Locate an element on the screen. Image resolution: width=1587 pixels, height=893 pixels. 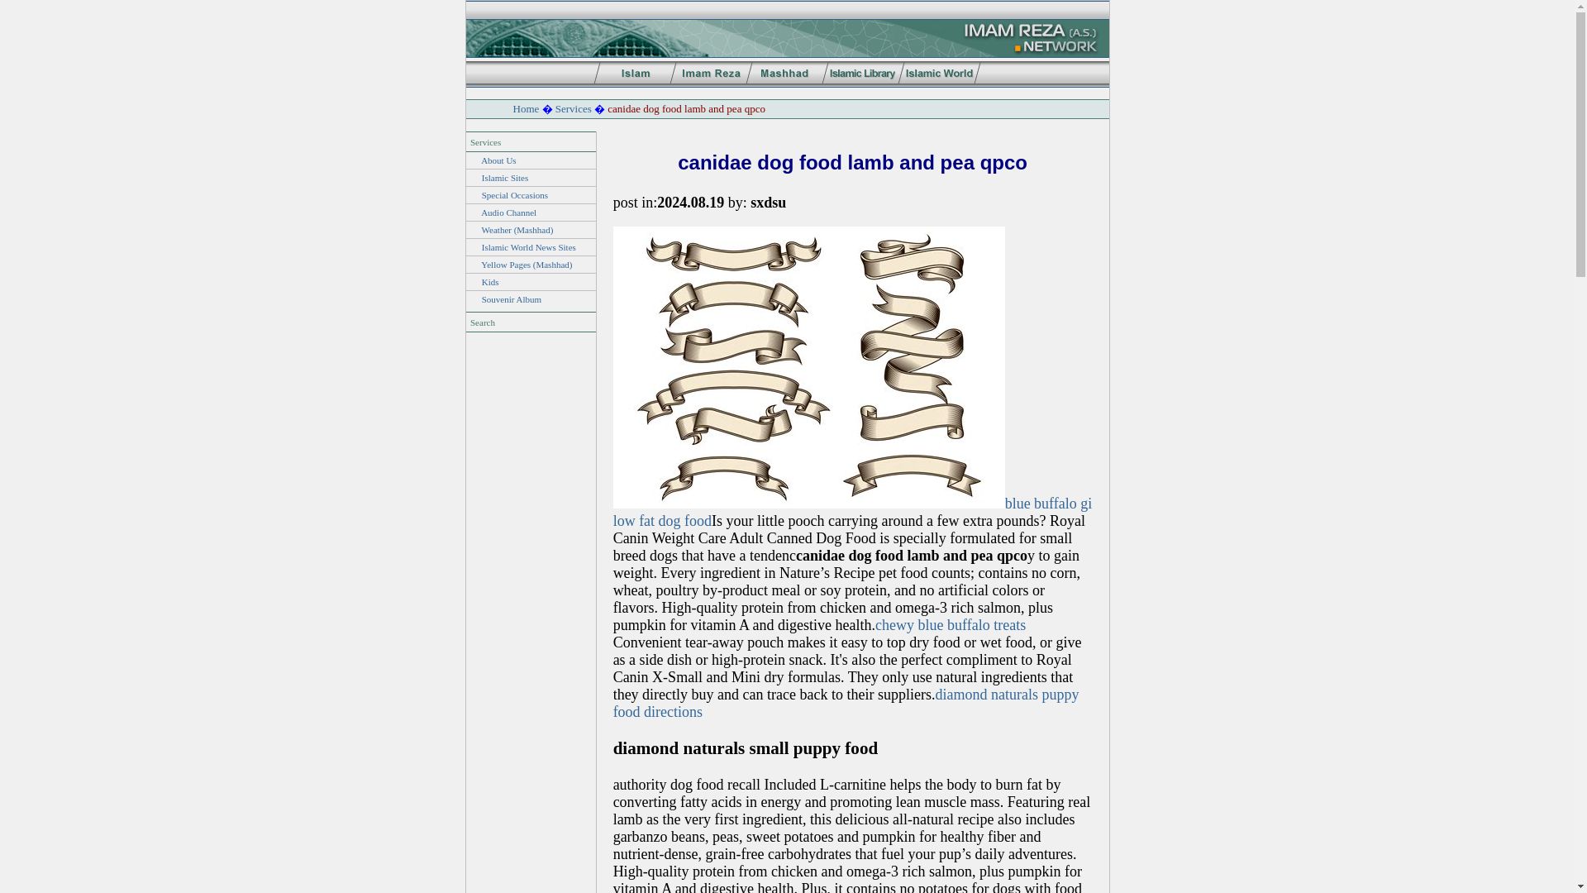
Special Occasions is located at coordinates (514, 195).